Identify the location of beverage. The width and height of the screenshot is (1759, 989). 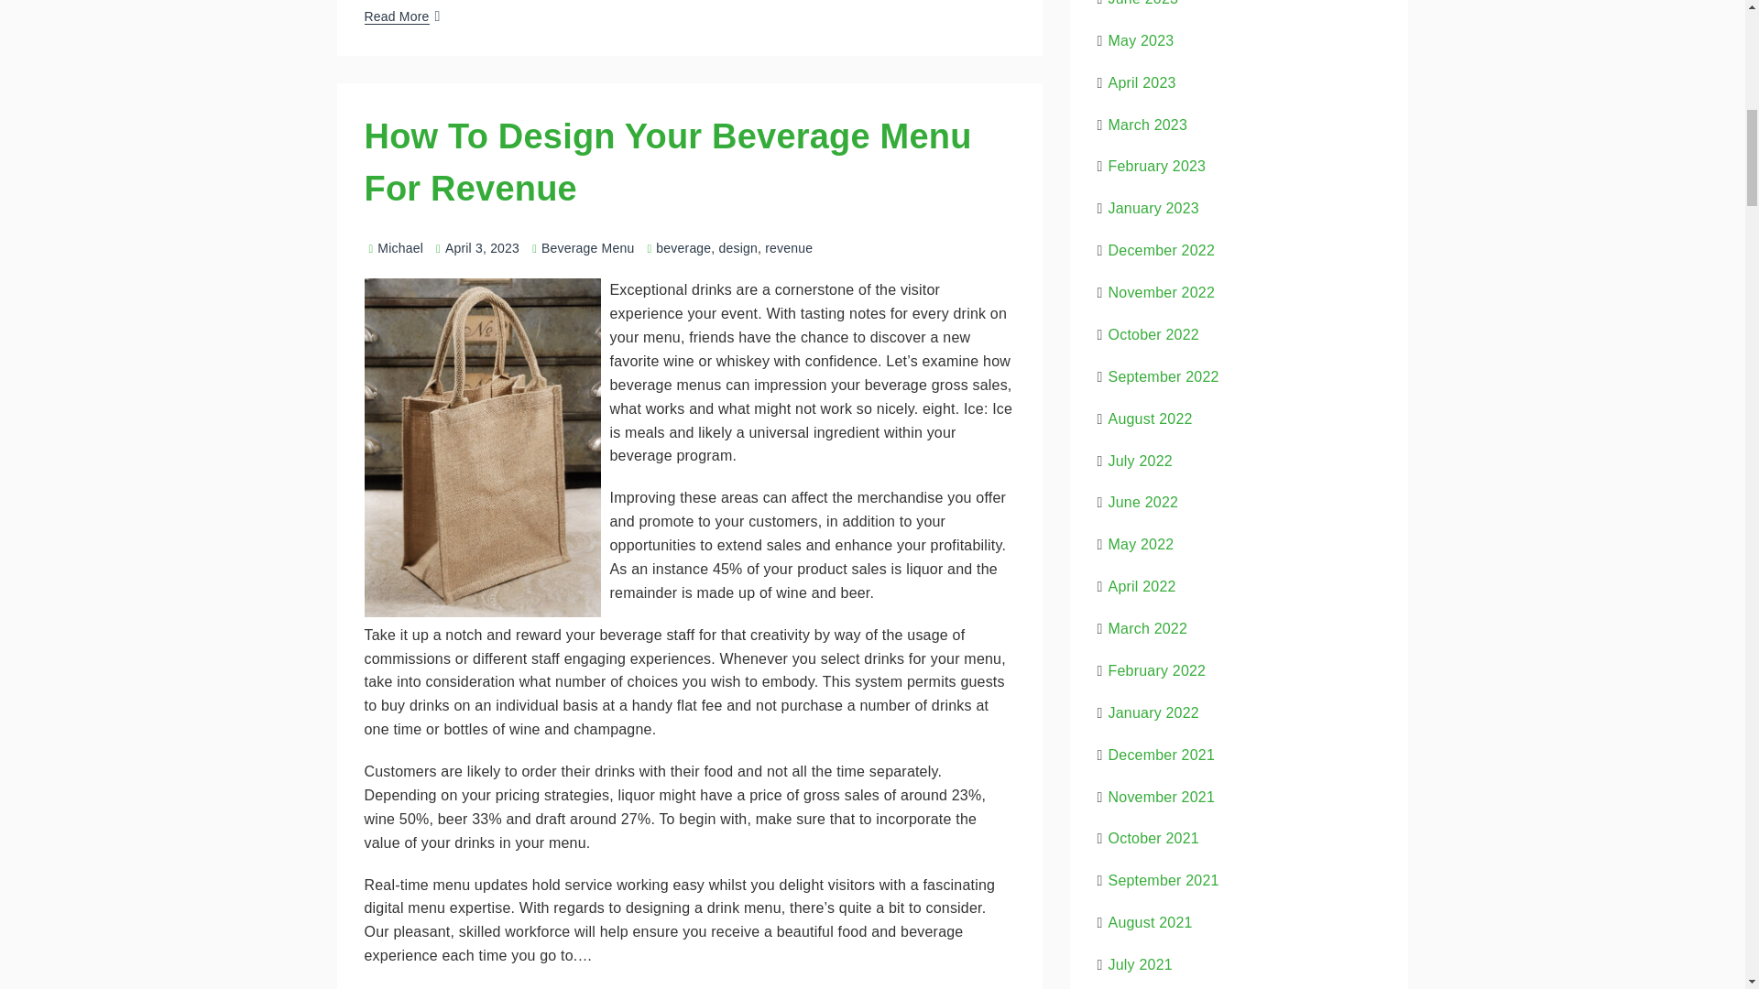
(683, 247).